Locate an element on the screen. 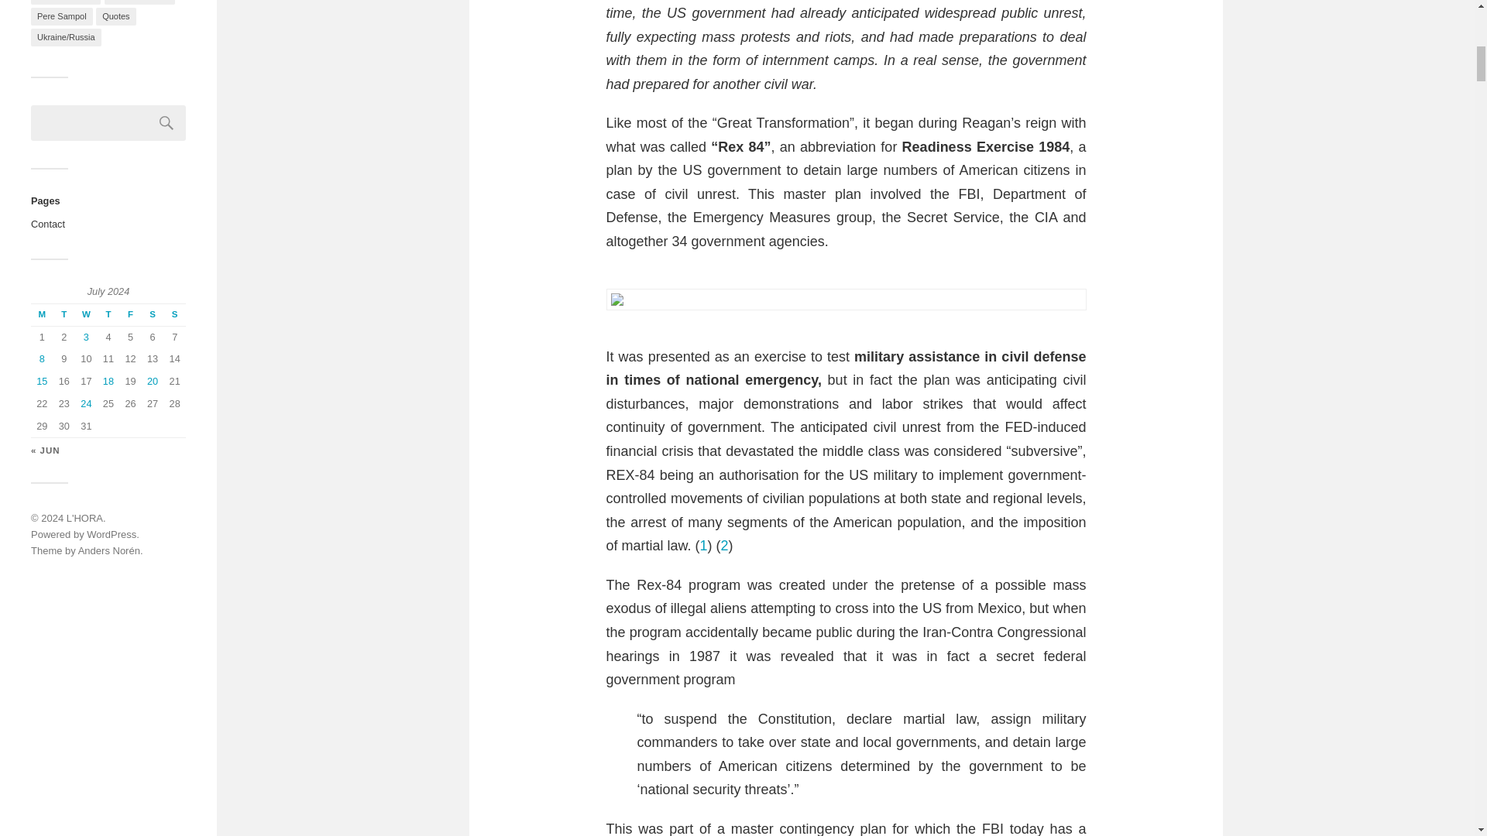 The image size is (1487, 836). Monday is located at coordinates (42, 315).